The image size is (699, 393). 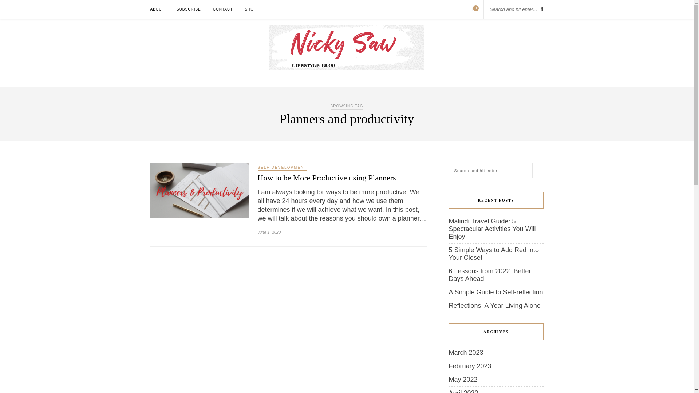 I want to click on March 2023, so click(x=466, y=352).